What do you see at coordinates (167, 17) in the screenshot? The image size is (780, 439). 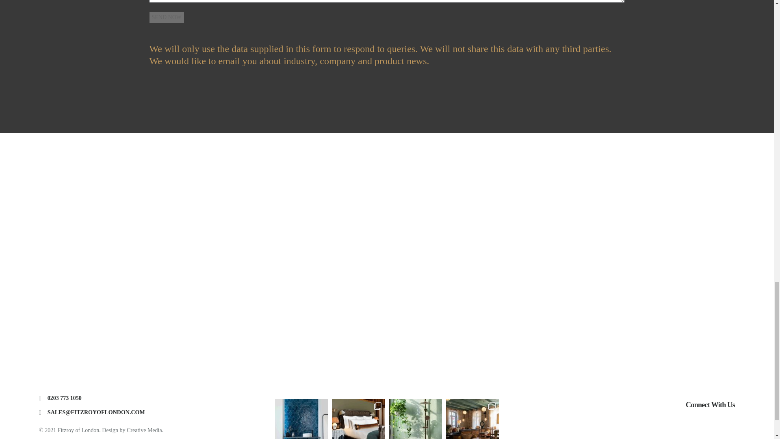 I see `SEND NOW` at bounding box center [167, 17].